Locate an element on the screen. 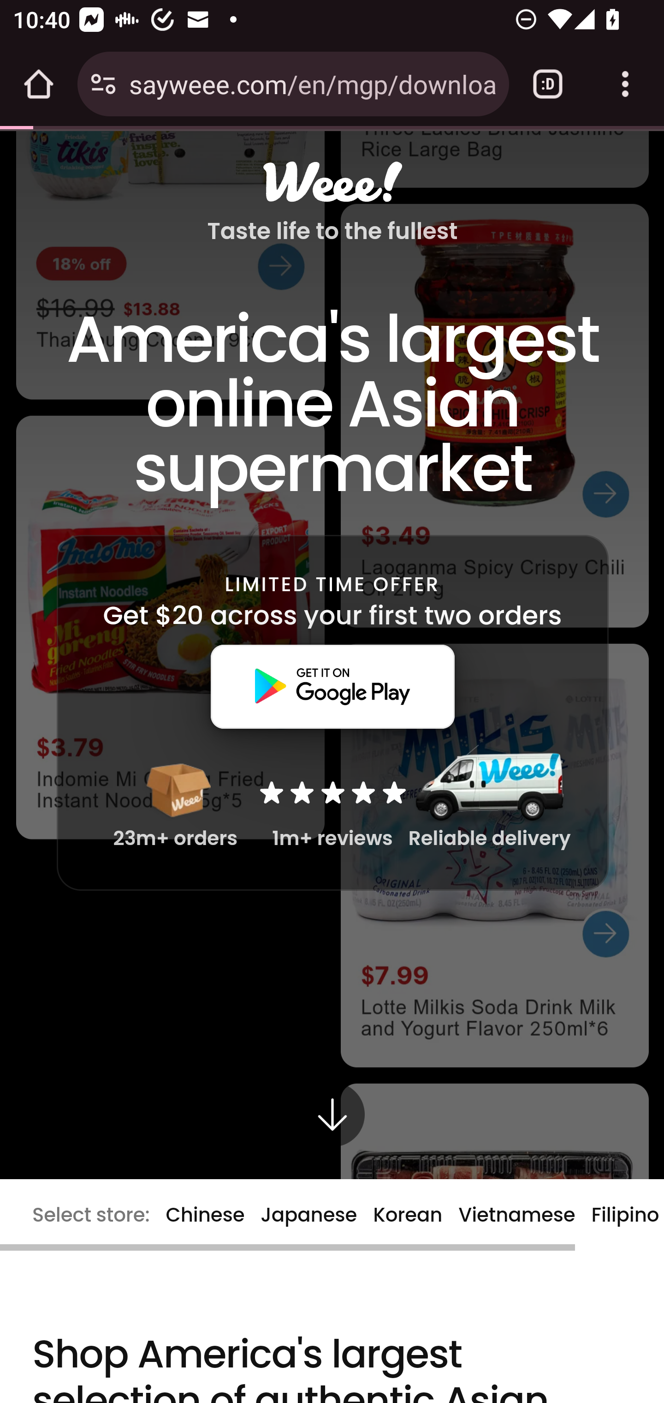 The width and height of the screenshot is (664, 1403). Open the home page is located at coordinates (39, 84).